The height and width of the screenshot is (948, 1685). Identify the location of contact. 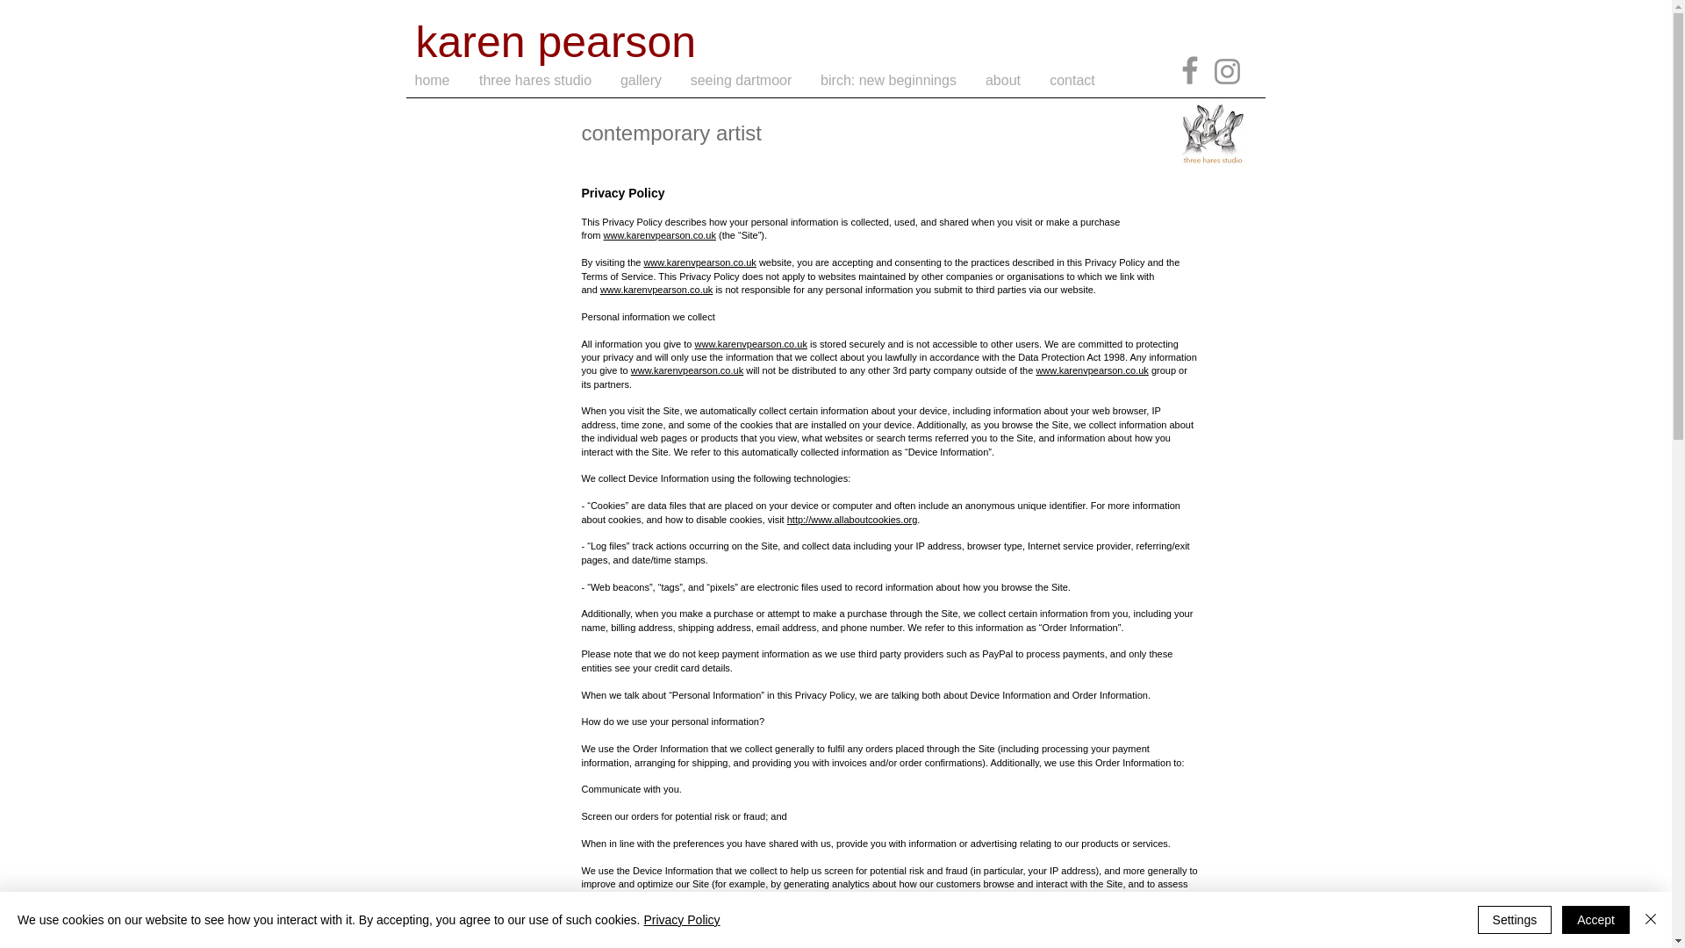
(1072, 80).